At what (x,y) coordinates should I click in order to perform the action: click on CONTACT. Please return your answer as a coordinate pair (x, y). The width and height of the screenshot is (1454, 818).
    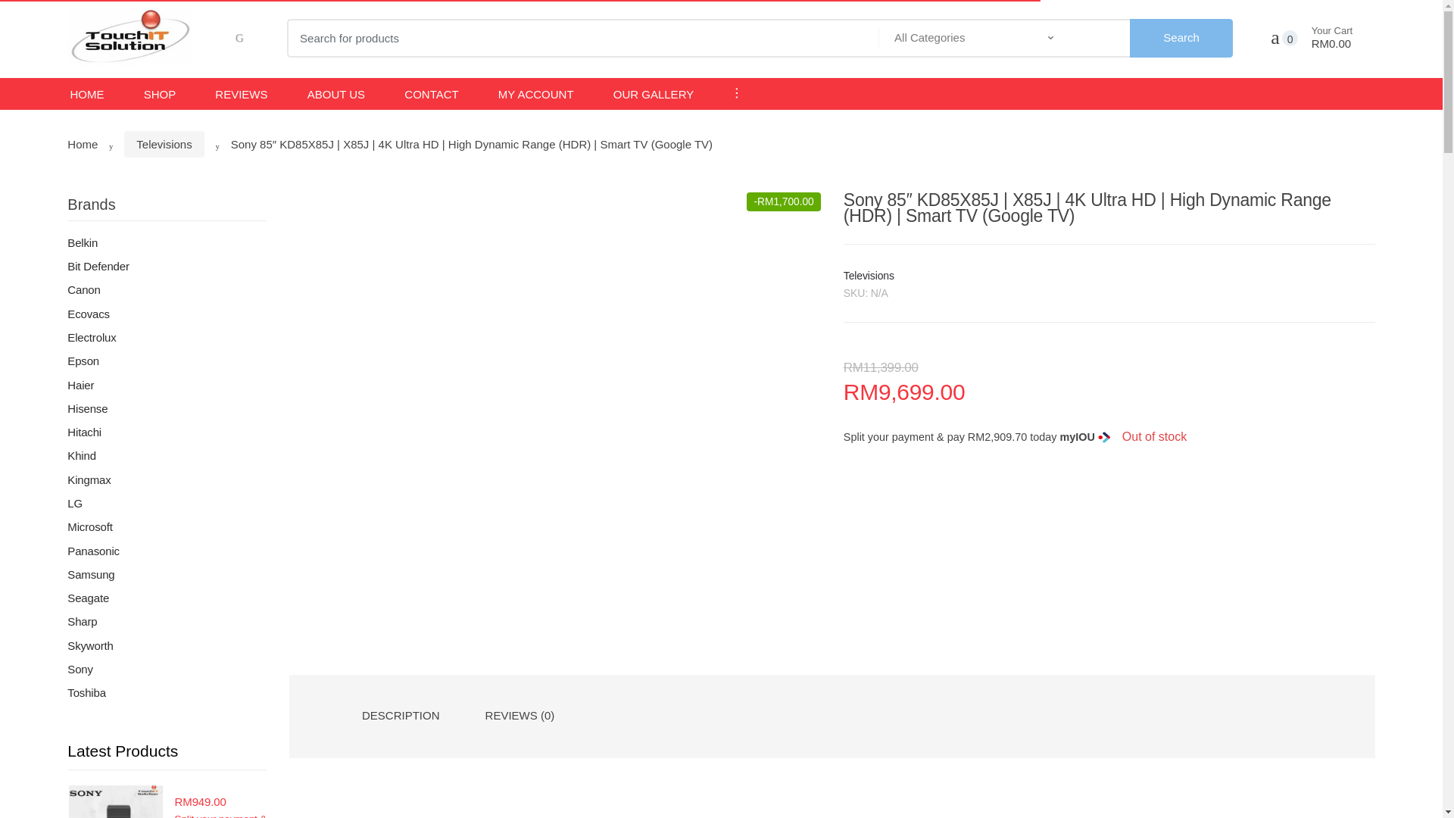
    Looking at the image, I should click on (430, 94).